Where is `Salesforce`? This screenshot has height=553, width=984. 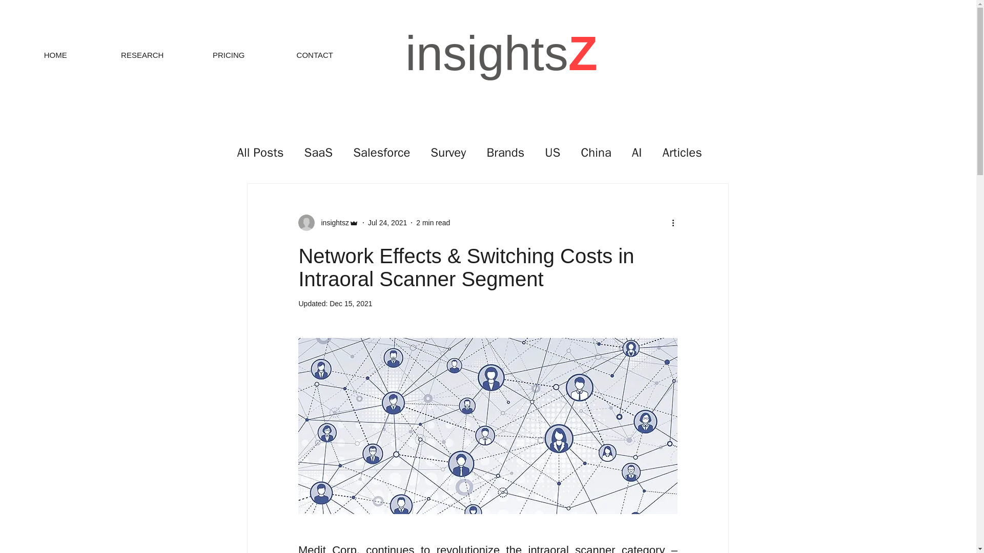
Salesforce is located at coordinates (381, 153).